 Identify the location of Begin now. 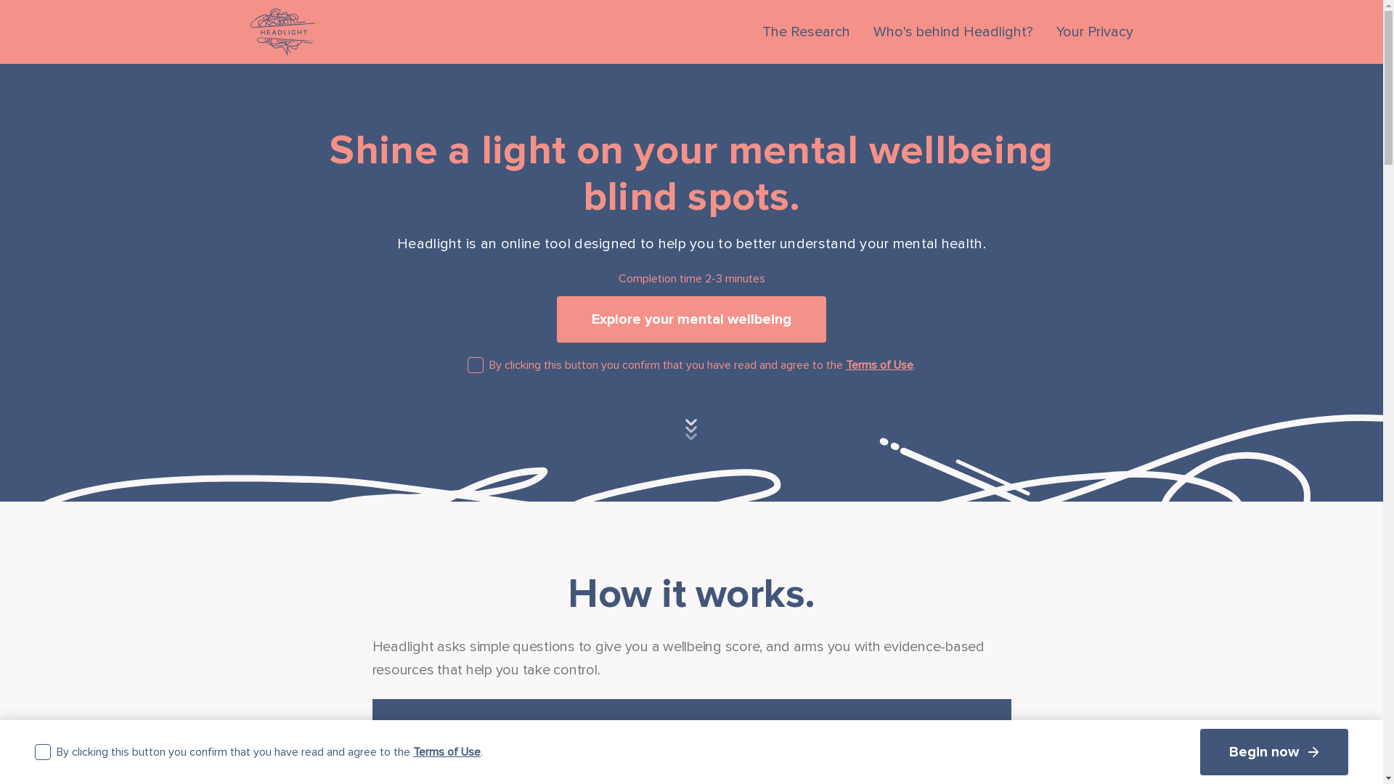
(1274, 752).